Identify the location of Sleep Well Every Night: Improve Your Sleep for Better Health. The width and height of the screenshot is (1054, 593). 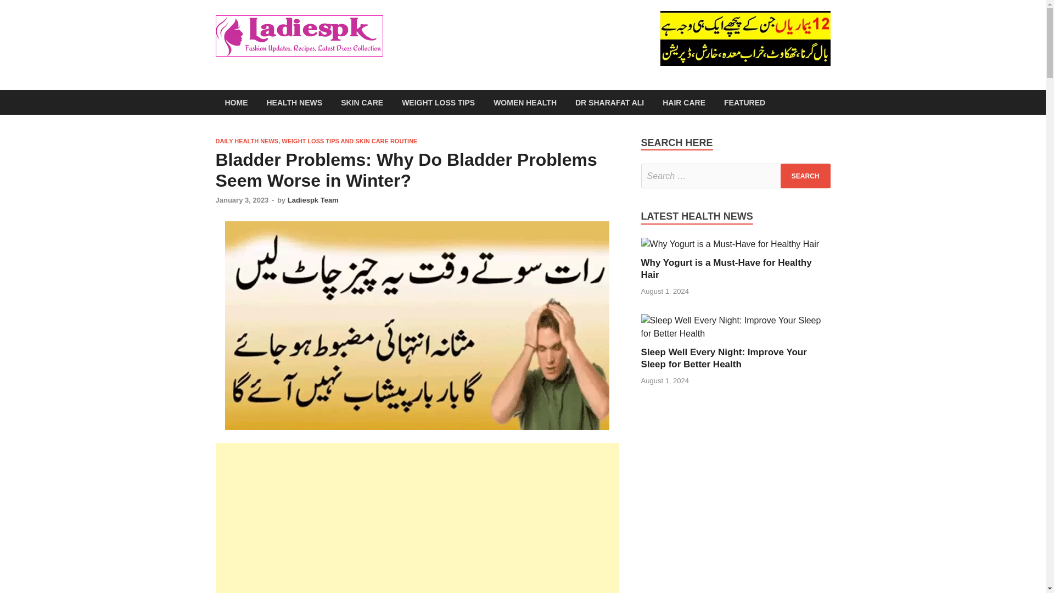
(724, 358).